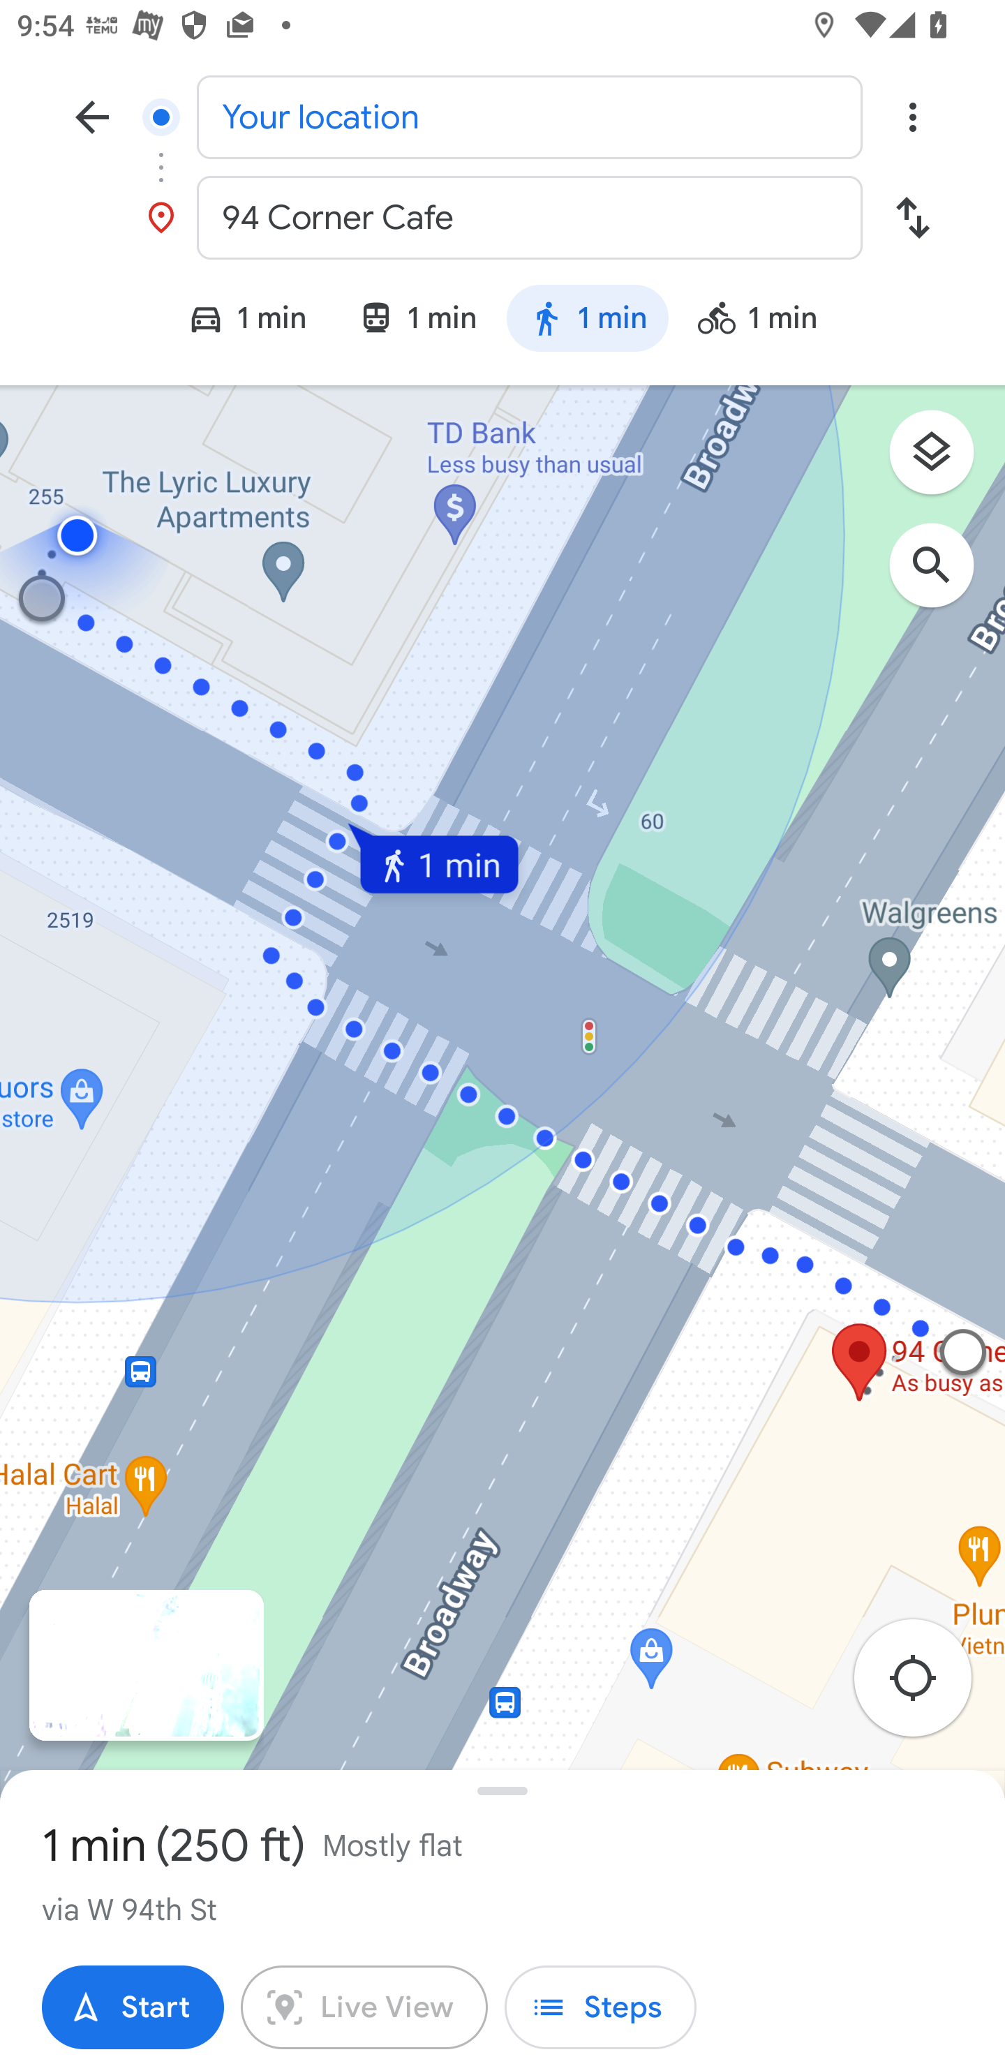 The height and width of the screenshot is (2066, 1005). What do you see at coordinates (236, 322) in the screenshot?
I see `Driving mode: 1 min 1 min` at bounding box center [236, 322].